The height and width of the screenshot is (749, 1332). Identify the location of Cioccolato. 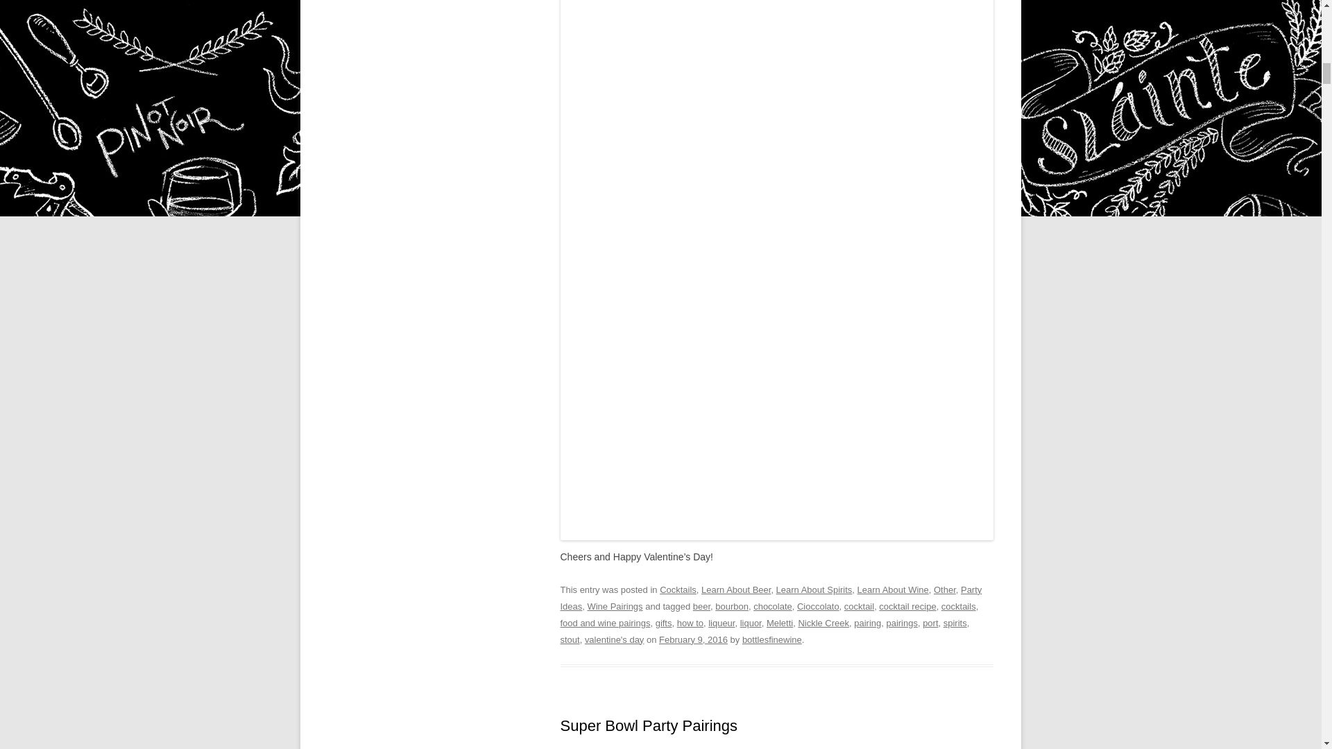
(817, 606).